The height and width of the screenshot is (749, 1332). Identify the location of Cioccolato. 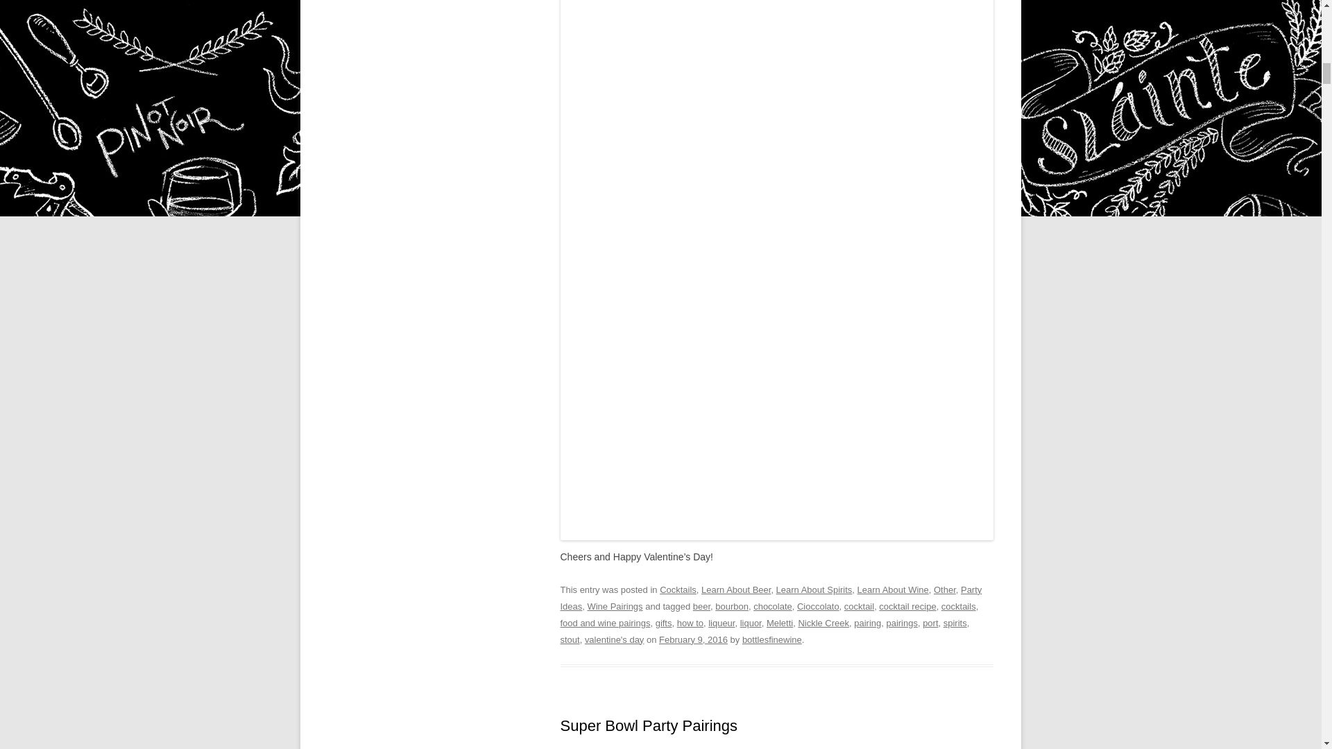
(817, 606).